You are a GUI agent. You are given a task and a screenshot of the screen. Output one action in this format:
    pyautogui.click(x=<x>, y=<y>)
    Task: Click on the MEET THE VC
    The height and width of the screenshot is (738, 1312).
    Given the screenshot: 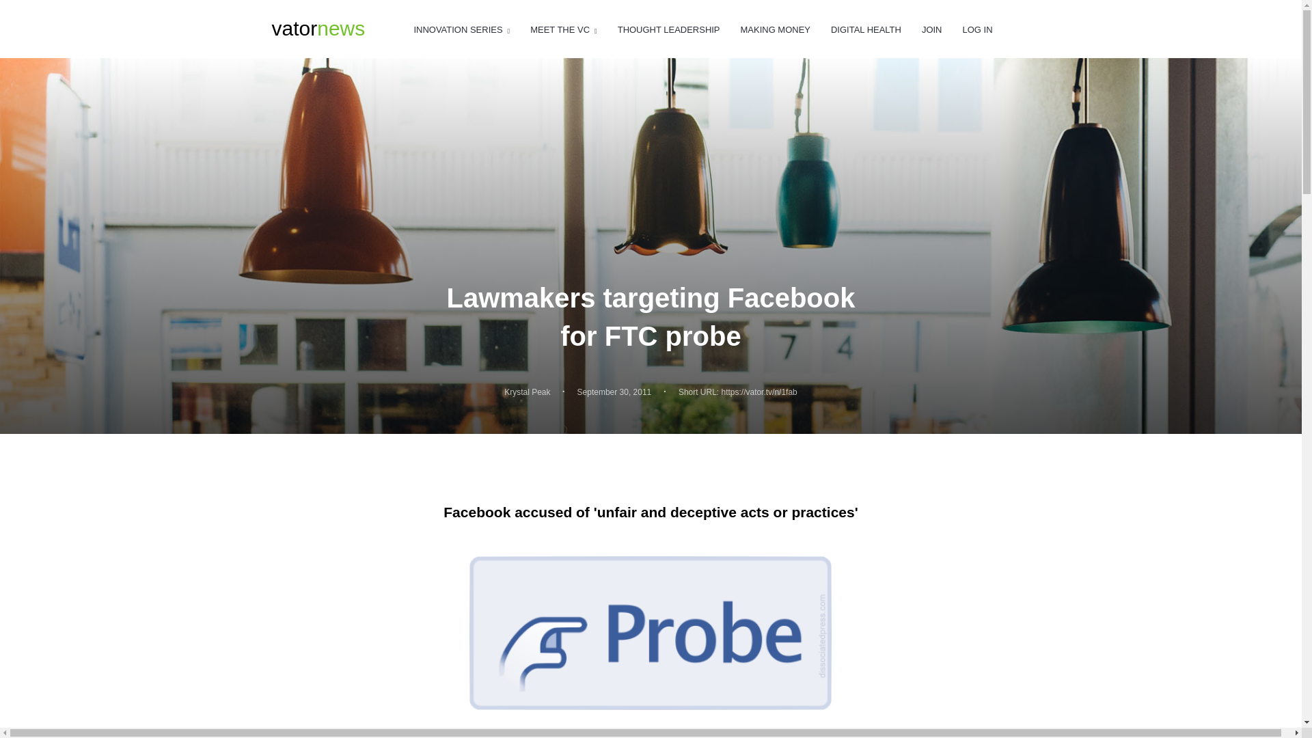 What is the action you would take?
    pyautogui.click(x=669, y=30)
    